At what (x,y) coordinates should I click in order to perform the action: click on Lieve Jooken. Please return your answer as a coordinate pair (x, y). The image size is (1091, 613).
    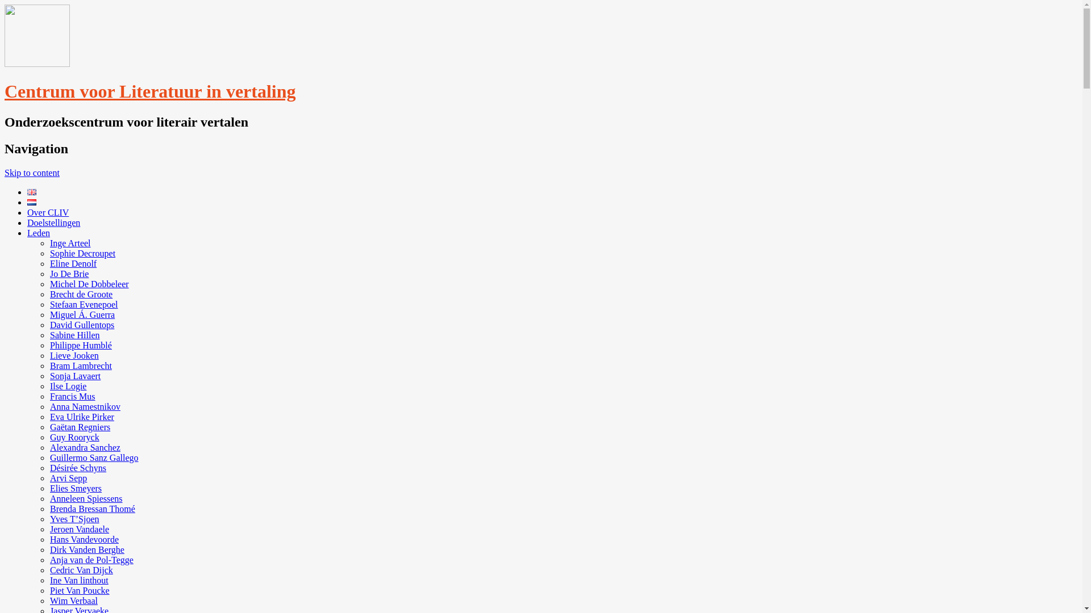
    Looking at the image, I should click on (74, 355).